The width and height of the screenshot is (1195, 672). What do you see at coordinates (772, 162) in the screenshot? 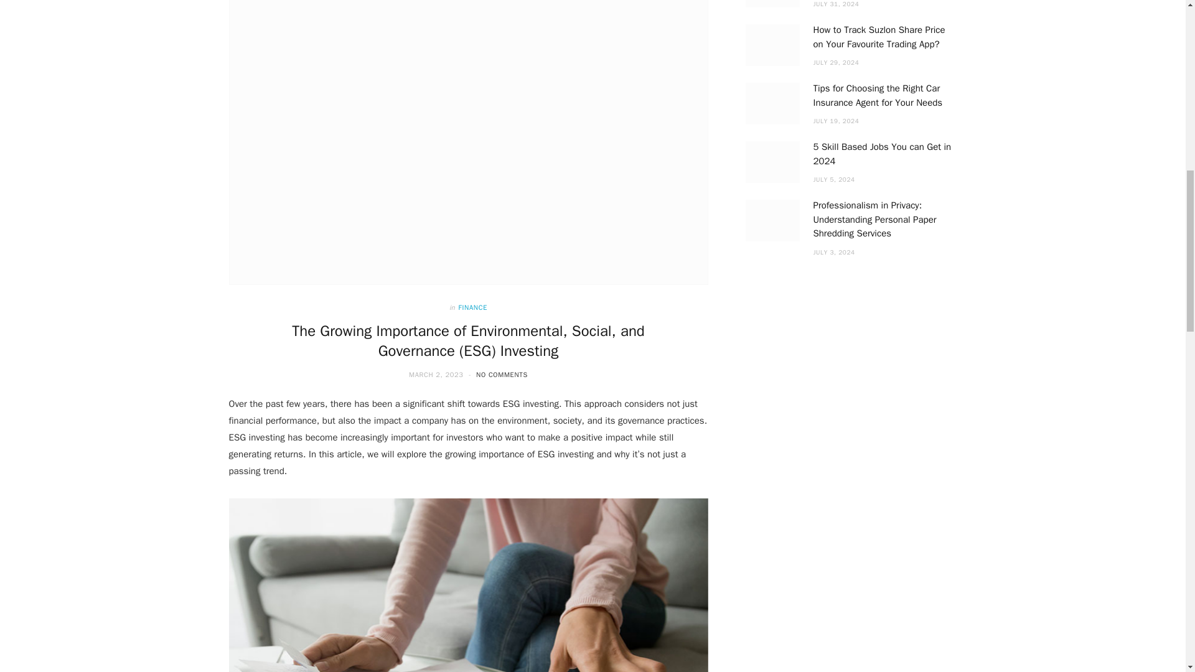
I see `5 Skill Based Jobs You can Get in 2024` at bounding box center [772, 162].